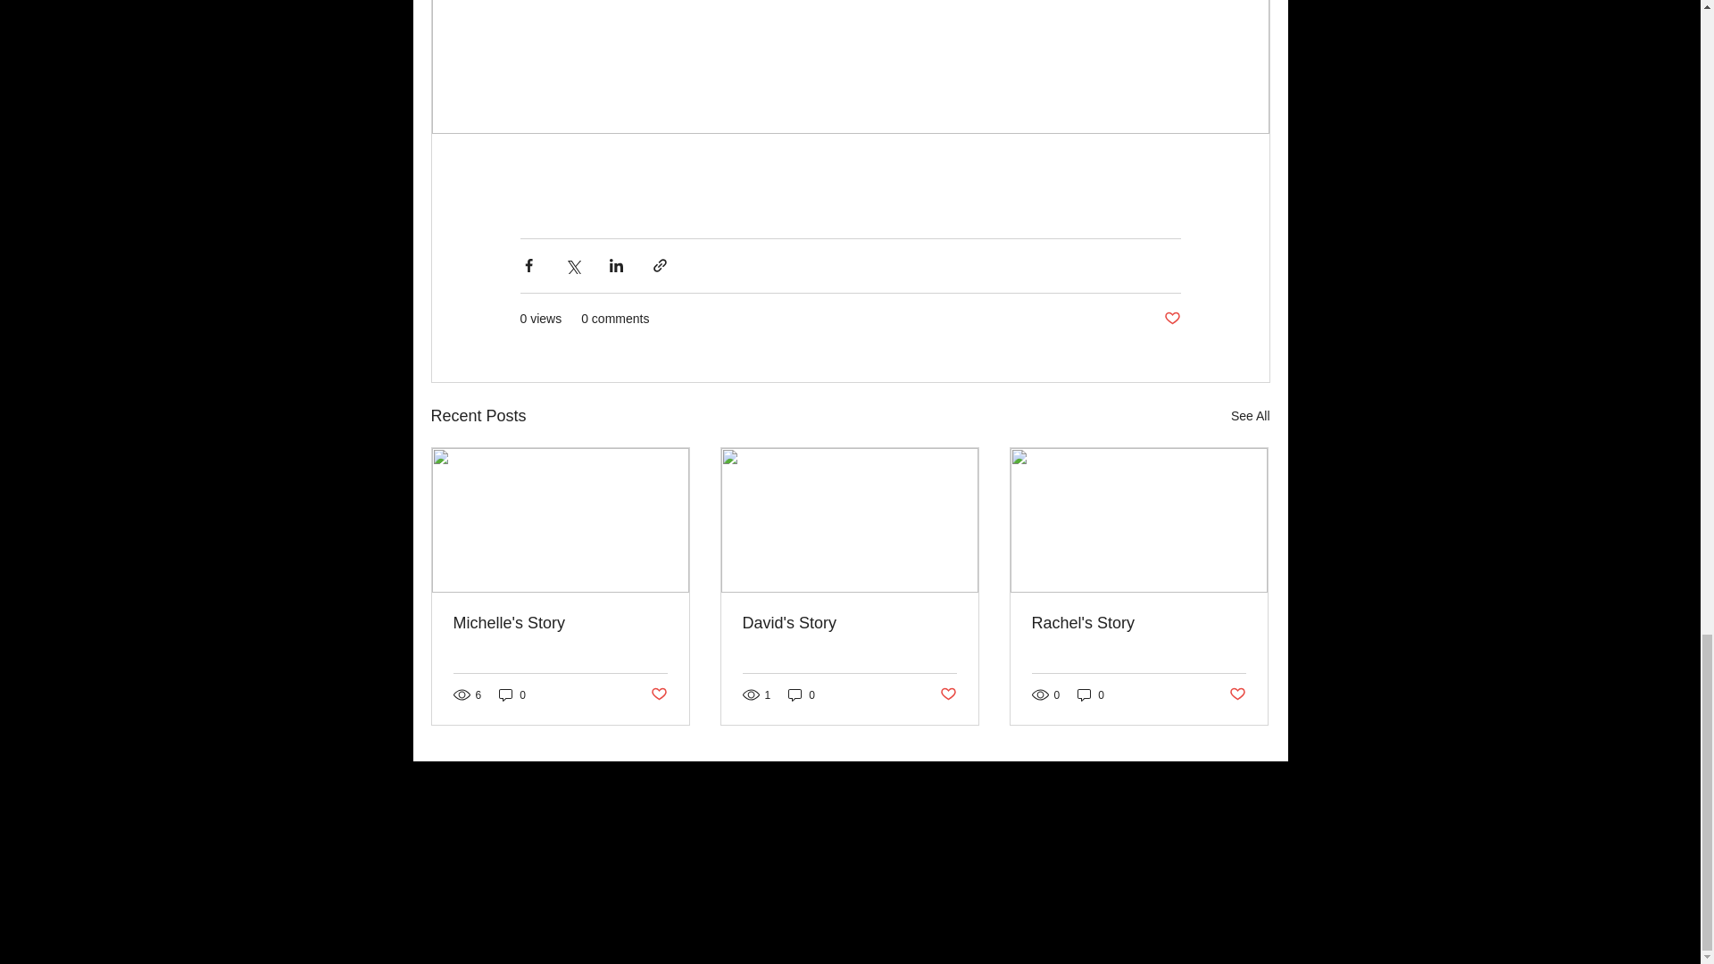 The width and height of the screenshot is (1714, 964). Describe the element at coordinates (561, 623) in the screenshot. I see `Michelle's Story` at that location.